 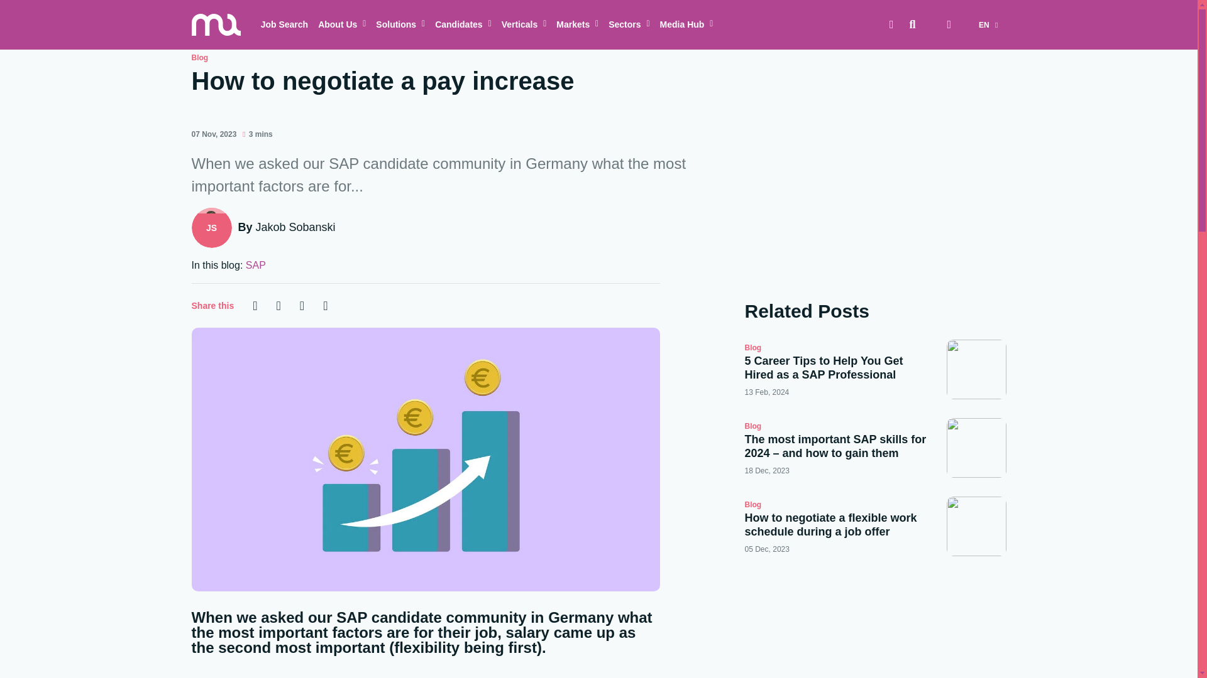 I want to click on Candidates, so click(x=463, y=24).